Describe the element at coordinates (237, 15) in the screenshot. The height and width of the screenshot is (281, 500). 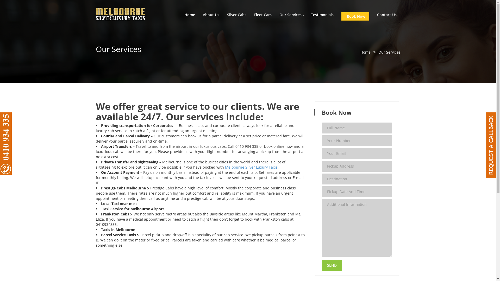
I see `Silver Cabs` at that location.